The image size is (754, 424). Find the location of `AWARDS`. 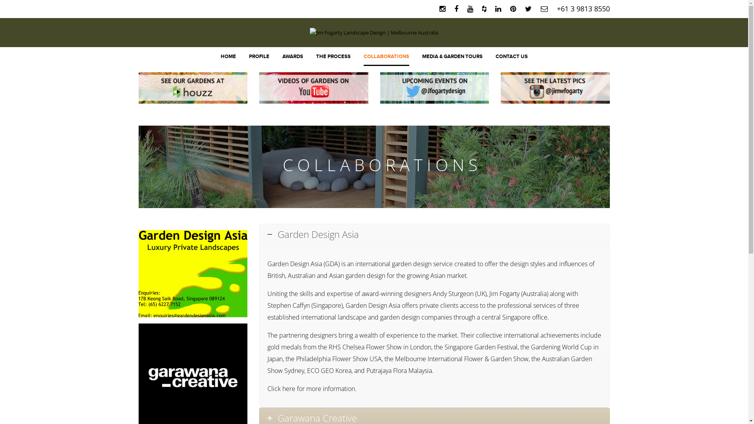

AWARDS is located at coordinates (292, 57).